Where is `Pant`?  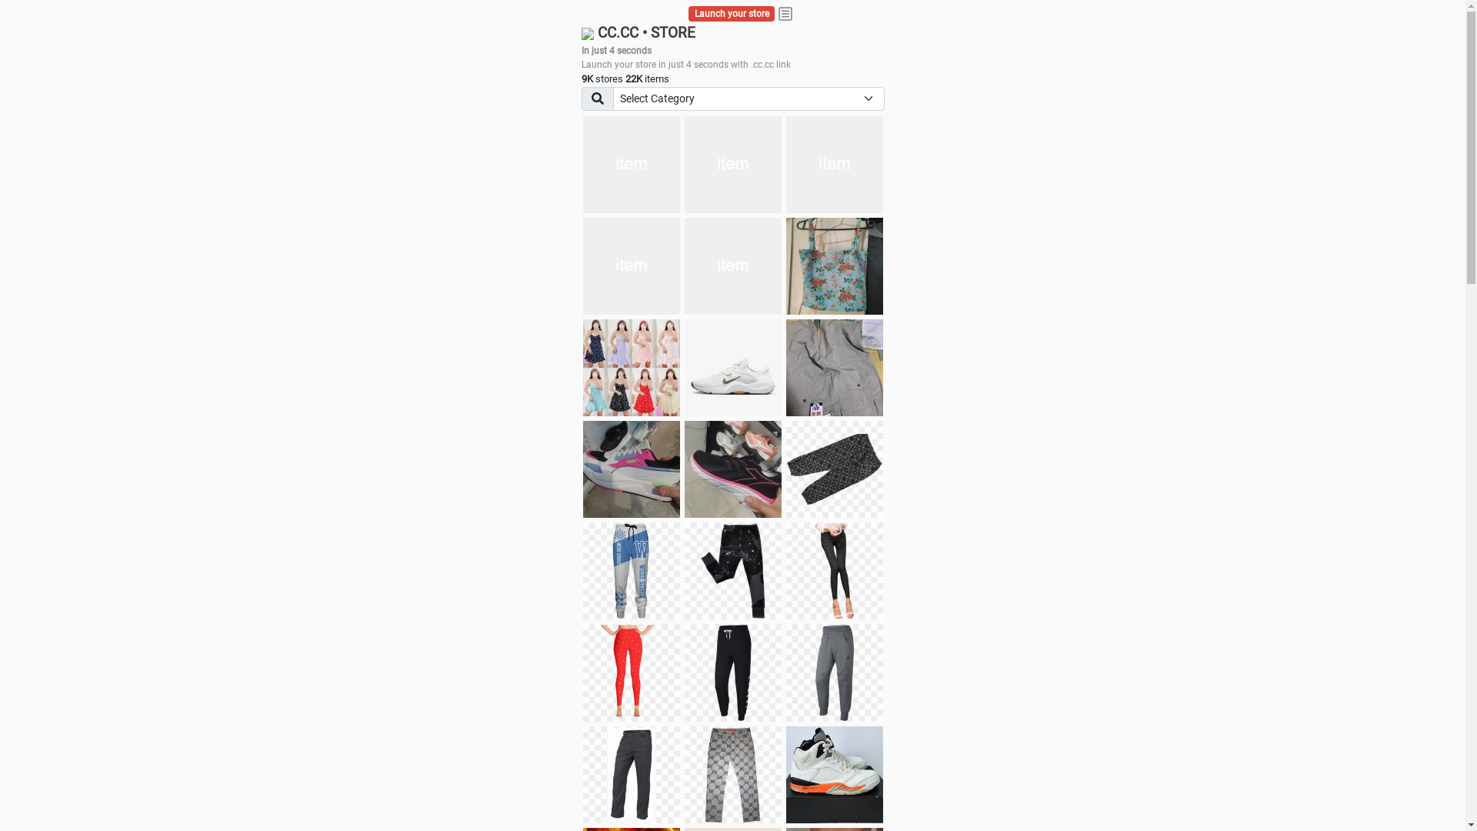 Pant is located at coordinates (835, 571).